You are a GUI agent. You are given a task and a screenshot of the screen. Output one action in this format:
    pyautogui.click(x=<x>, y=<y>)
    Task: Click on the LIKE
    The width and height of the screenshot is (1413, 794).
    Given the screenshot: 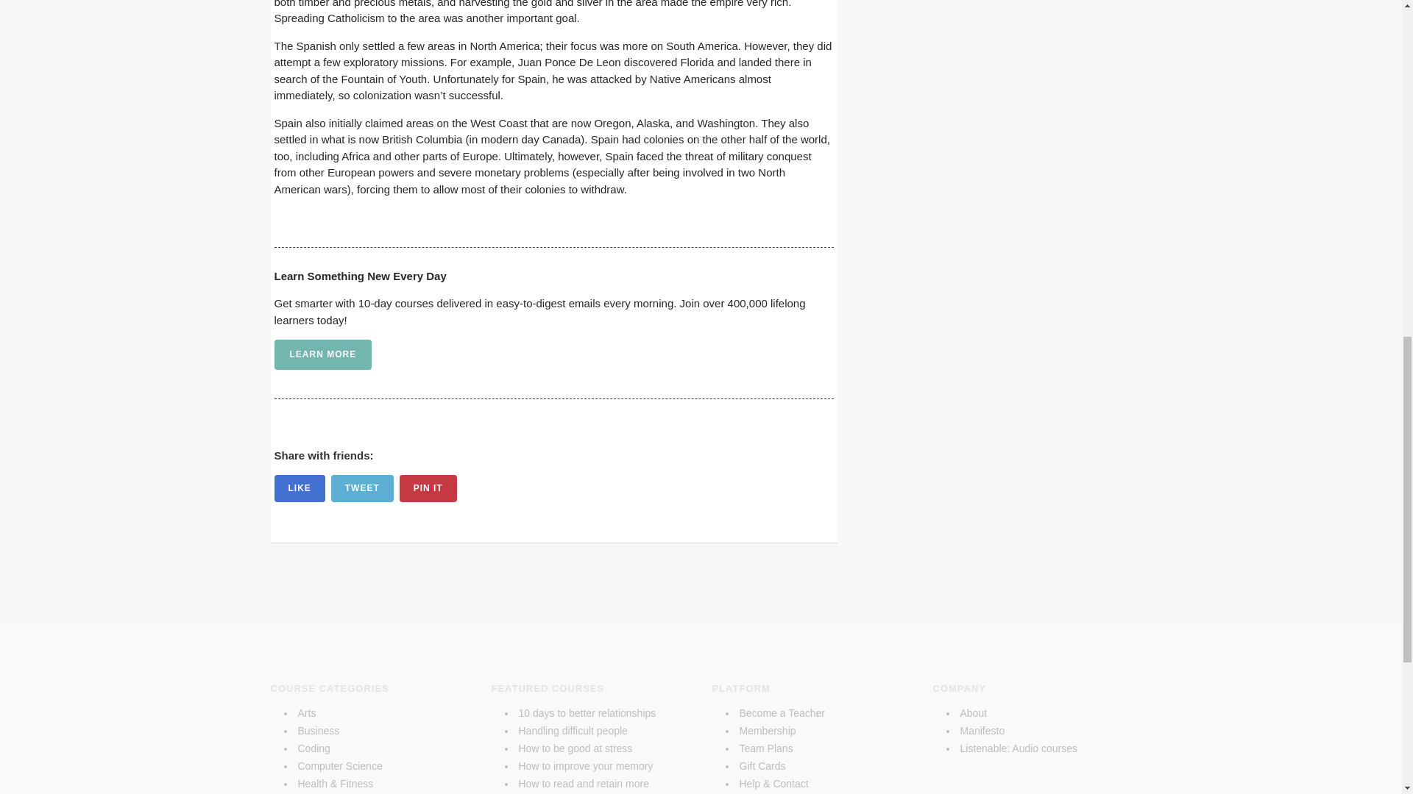 What is the action you would take?
    pyautogui.click(x=299, y=488)
    